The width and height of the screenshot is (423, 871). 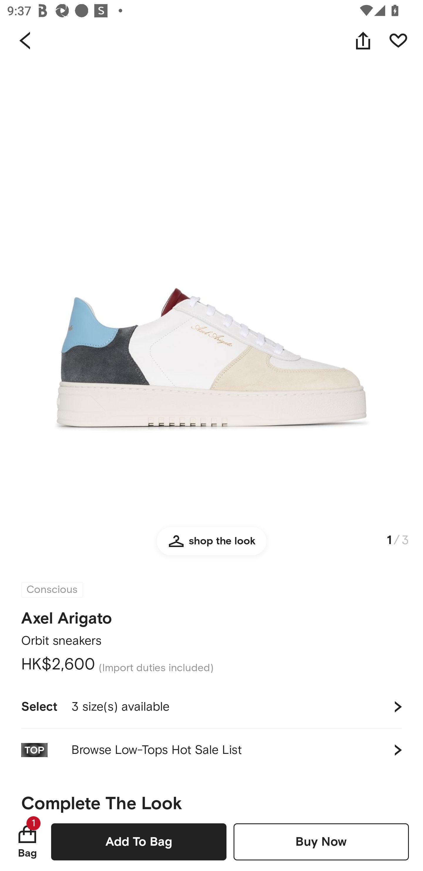 I want to click on Buy Now, so click(x=321, y=842).